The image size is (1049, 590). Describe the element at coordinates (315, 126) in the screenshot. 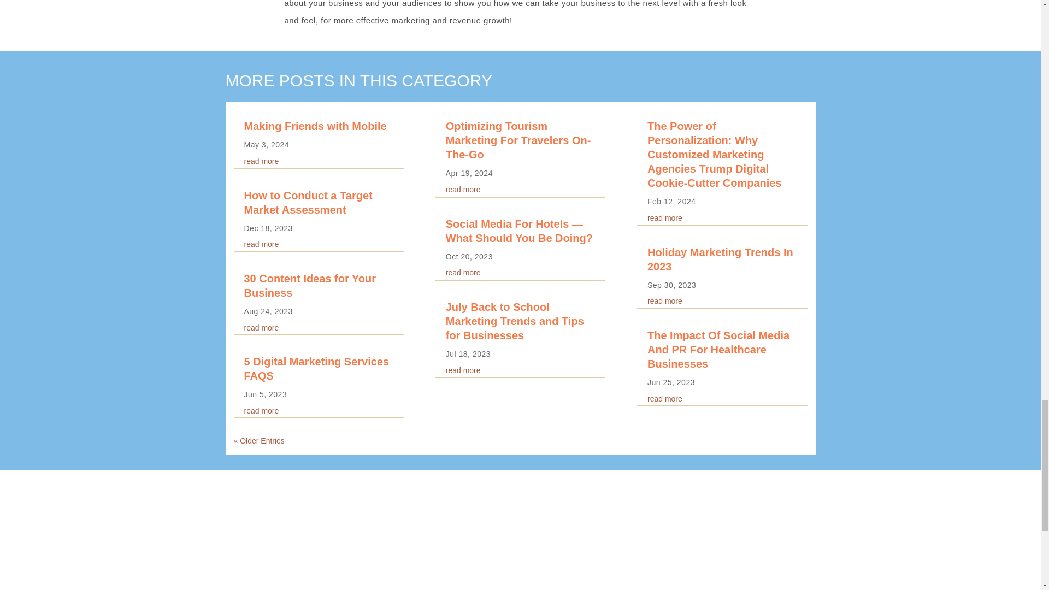

I see `Making Friends with Mobile` at that location.